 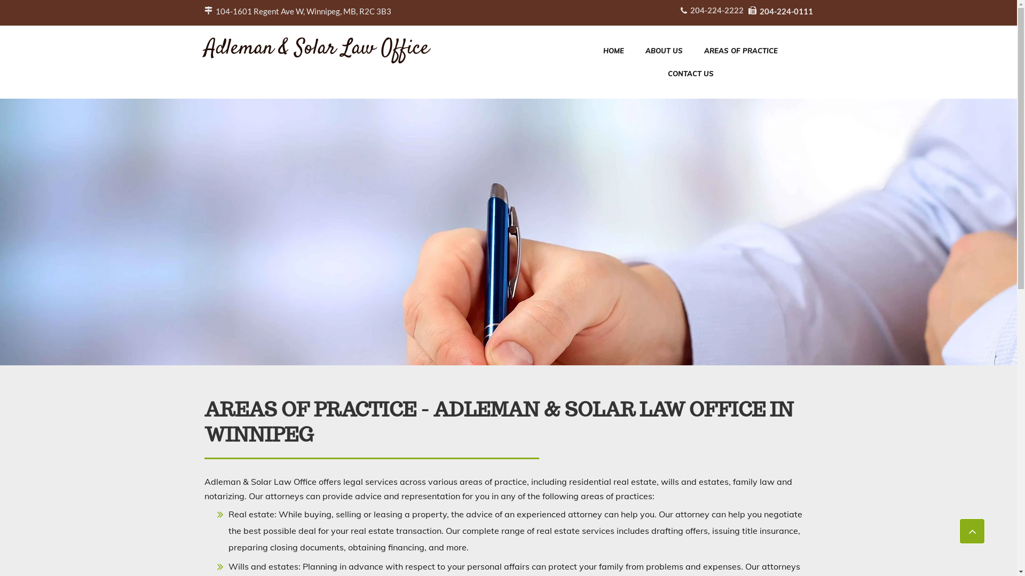 I want to click on Adleman & Solar Law Office, so click(x=316, y=51).